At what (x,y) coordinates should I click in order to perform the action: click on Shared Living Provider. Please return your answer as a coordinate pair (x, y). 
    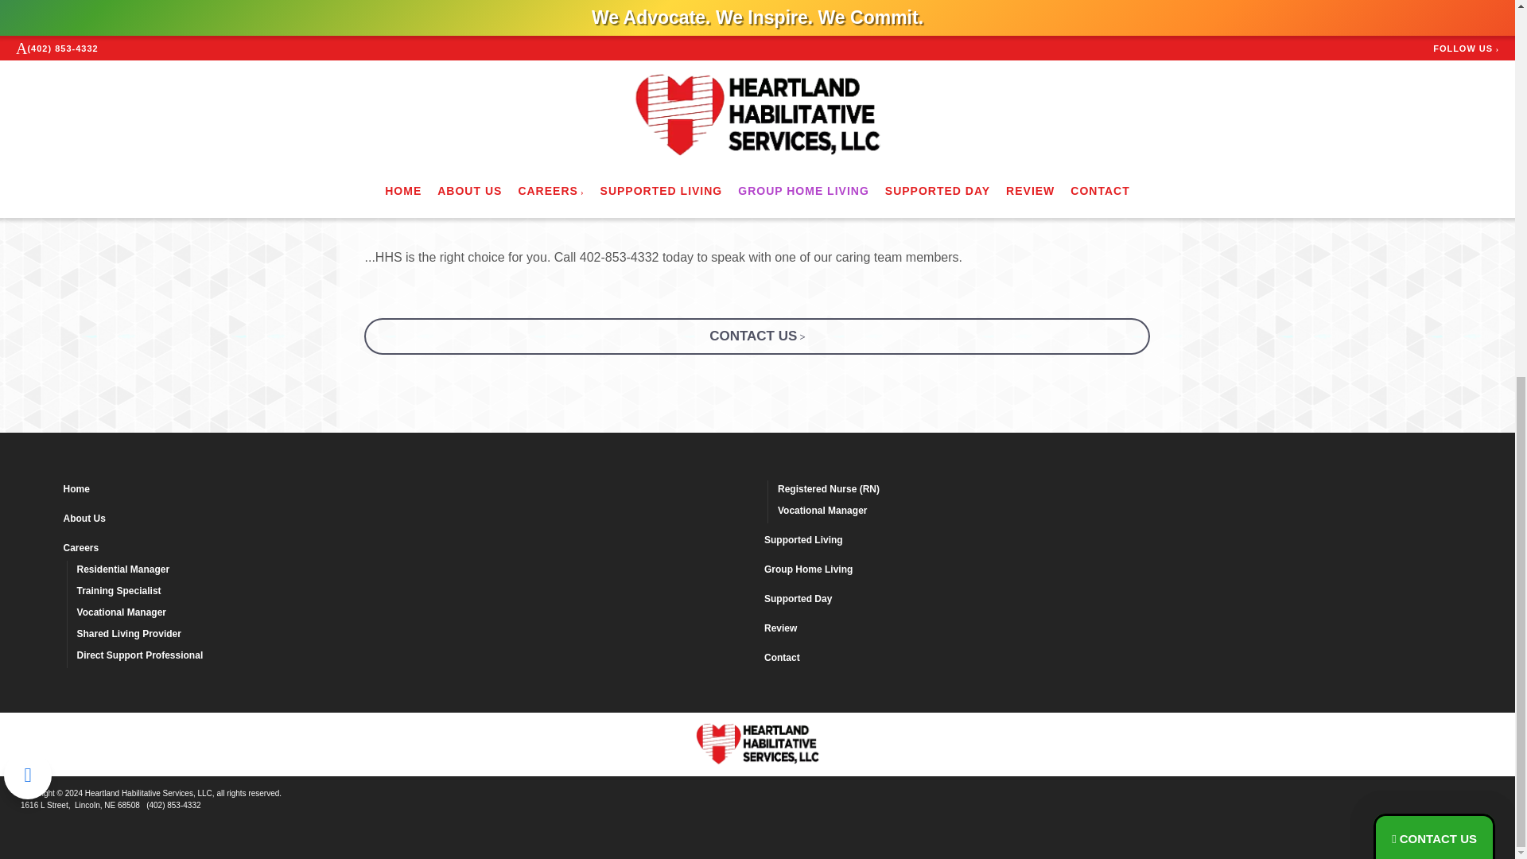
    Looking at the image, I should click on (414, 636).